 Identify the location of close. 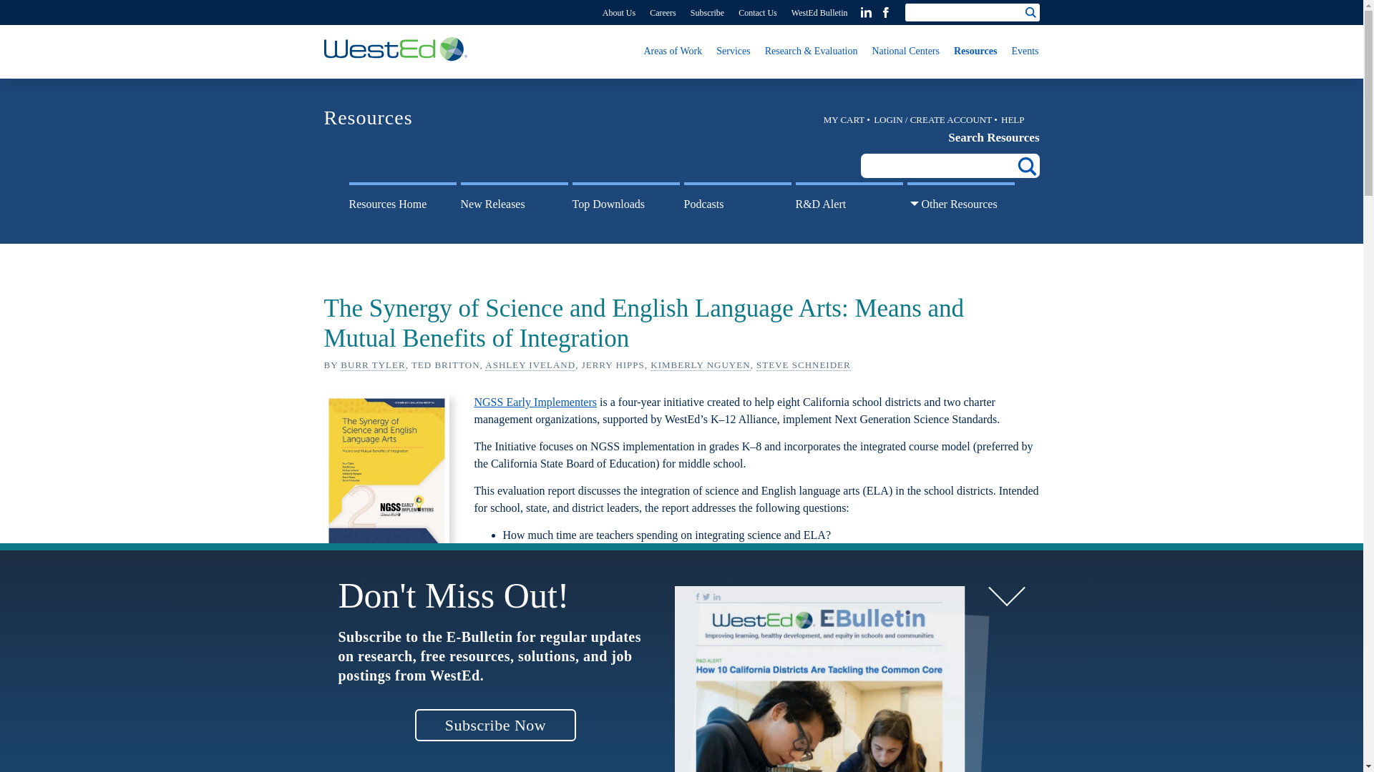
(1006, 630).